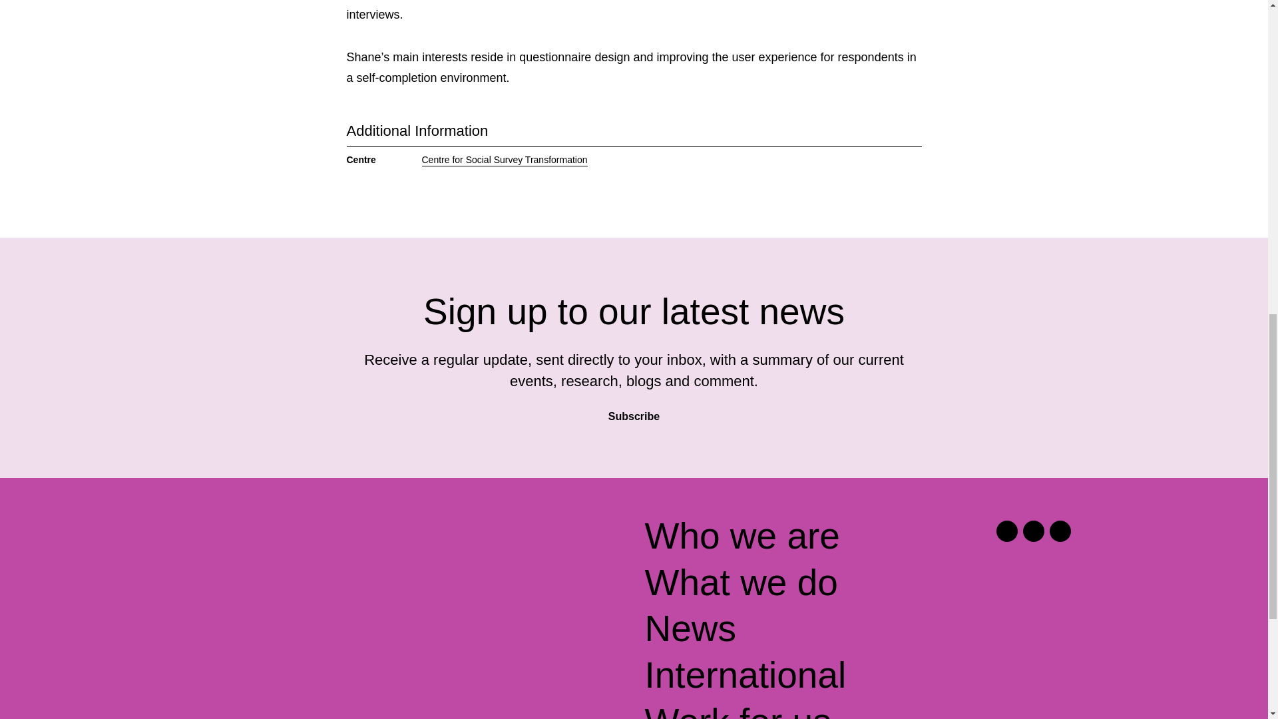 The height and width of the screenshot is (719, 1278). I want to click on Centre for Social Survey Transformation, so click(505, 160).